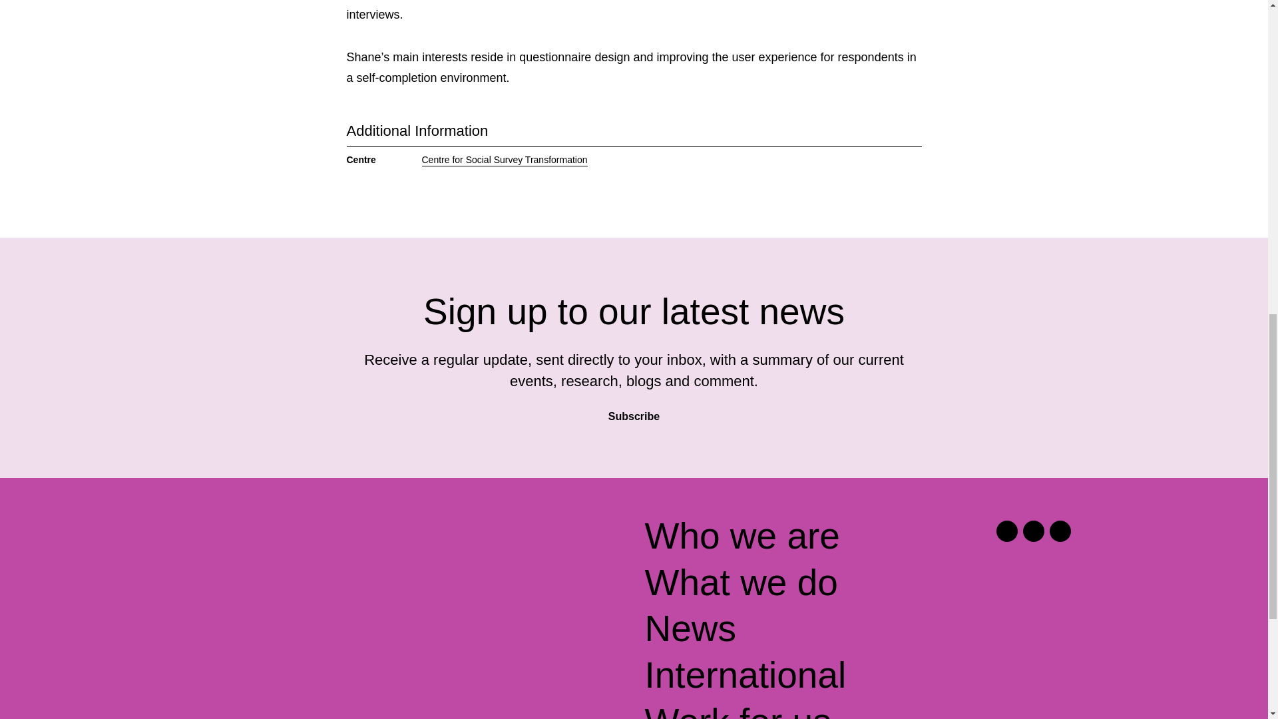 The height and width of the screenshot is (719, 1278). I want to click on Centre for Social Survey Transformation, so click(505, 160).